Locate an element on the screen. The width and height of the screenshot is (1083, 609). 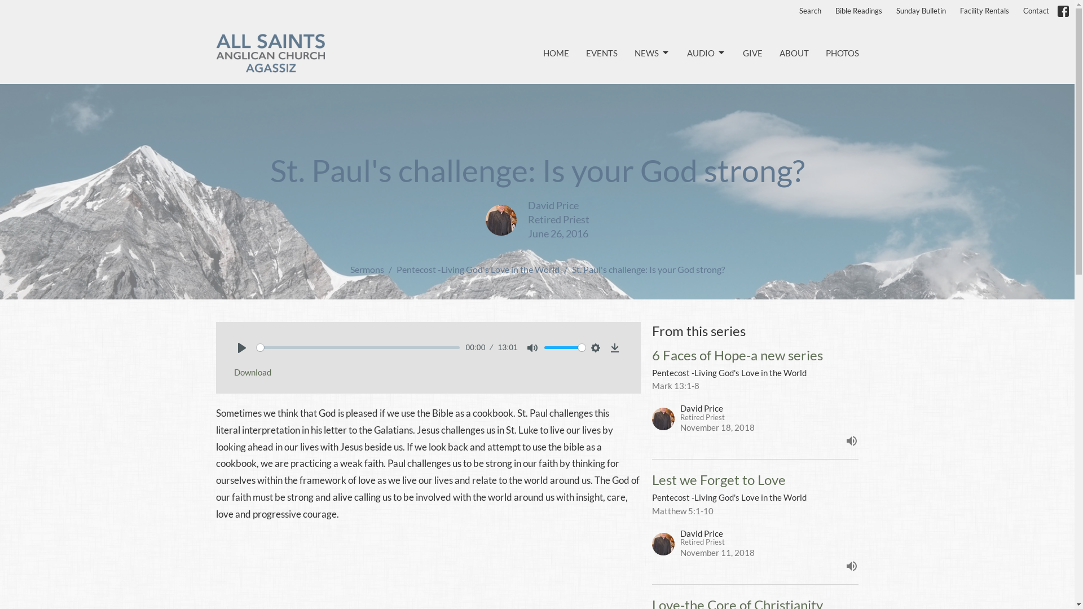
Contact is located at coordinates (1036, 11).